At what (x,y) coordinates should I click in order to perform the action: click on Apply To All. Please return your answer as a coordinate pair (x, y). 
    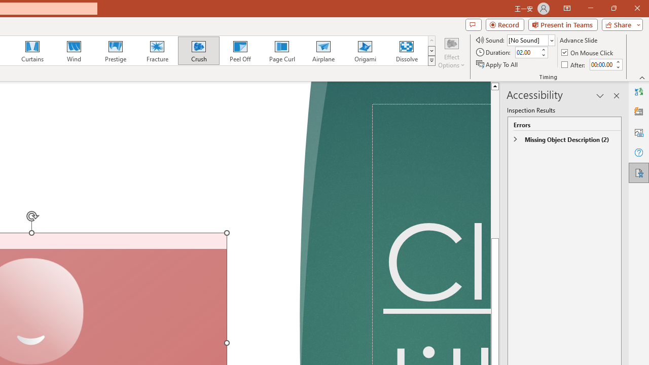
    Looking at the image, I should click on (497, 64).